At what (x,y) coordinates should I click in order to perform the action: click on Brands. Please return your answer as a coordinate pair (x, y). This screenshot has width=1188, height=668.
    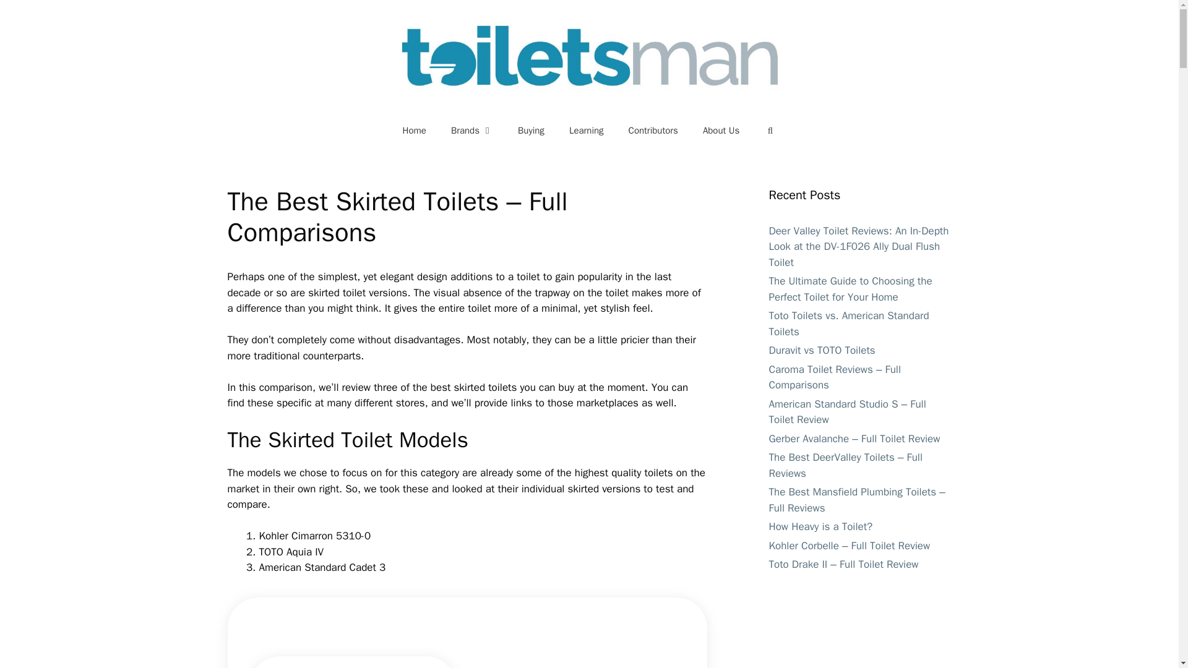
    Looking at the image, I should click on (471, 130).